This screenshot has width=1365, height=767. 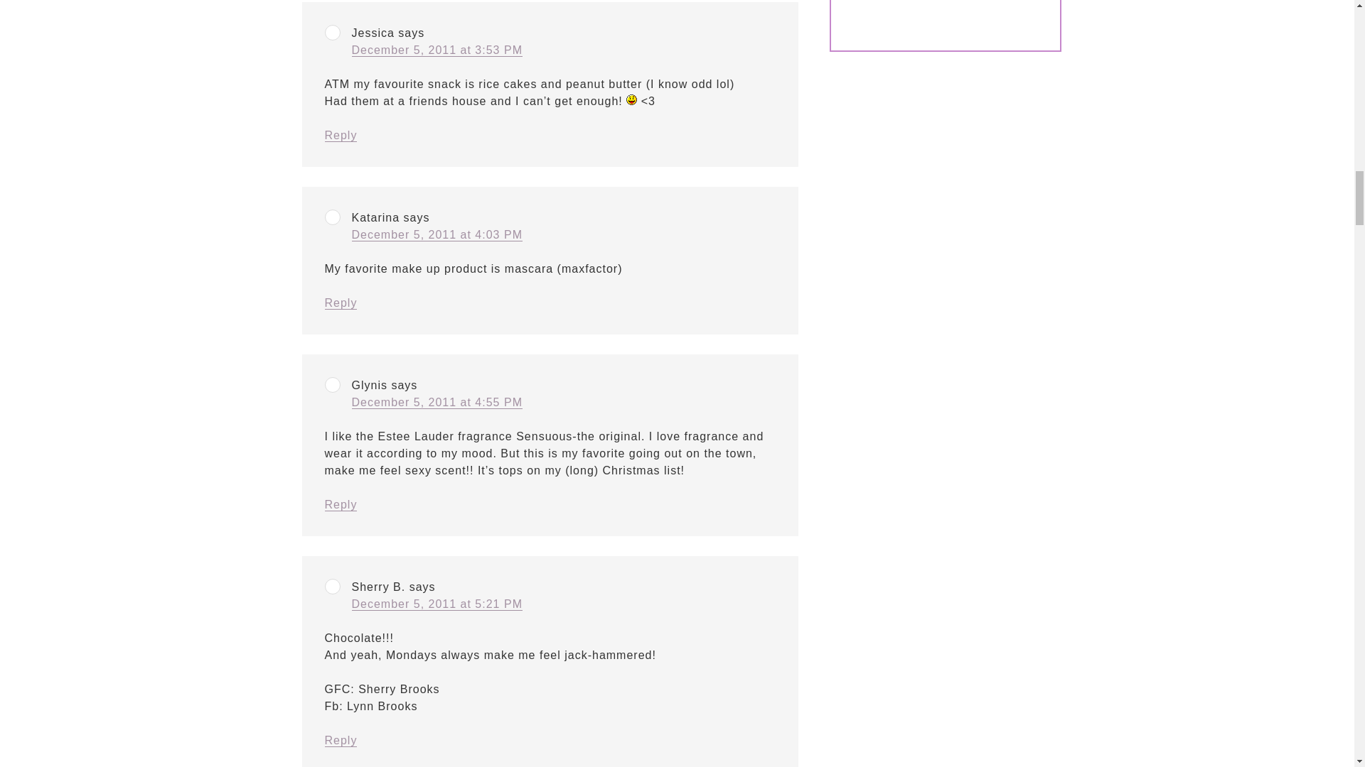 I want to click on Reply, so click(x=340, y=505).